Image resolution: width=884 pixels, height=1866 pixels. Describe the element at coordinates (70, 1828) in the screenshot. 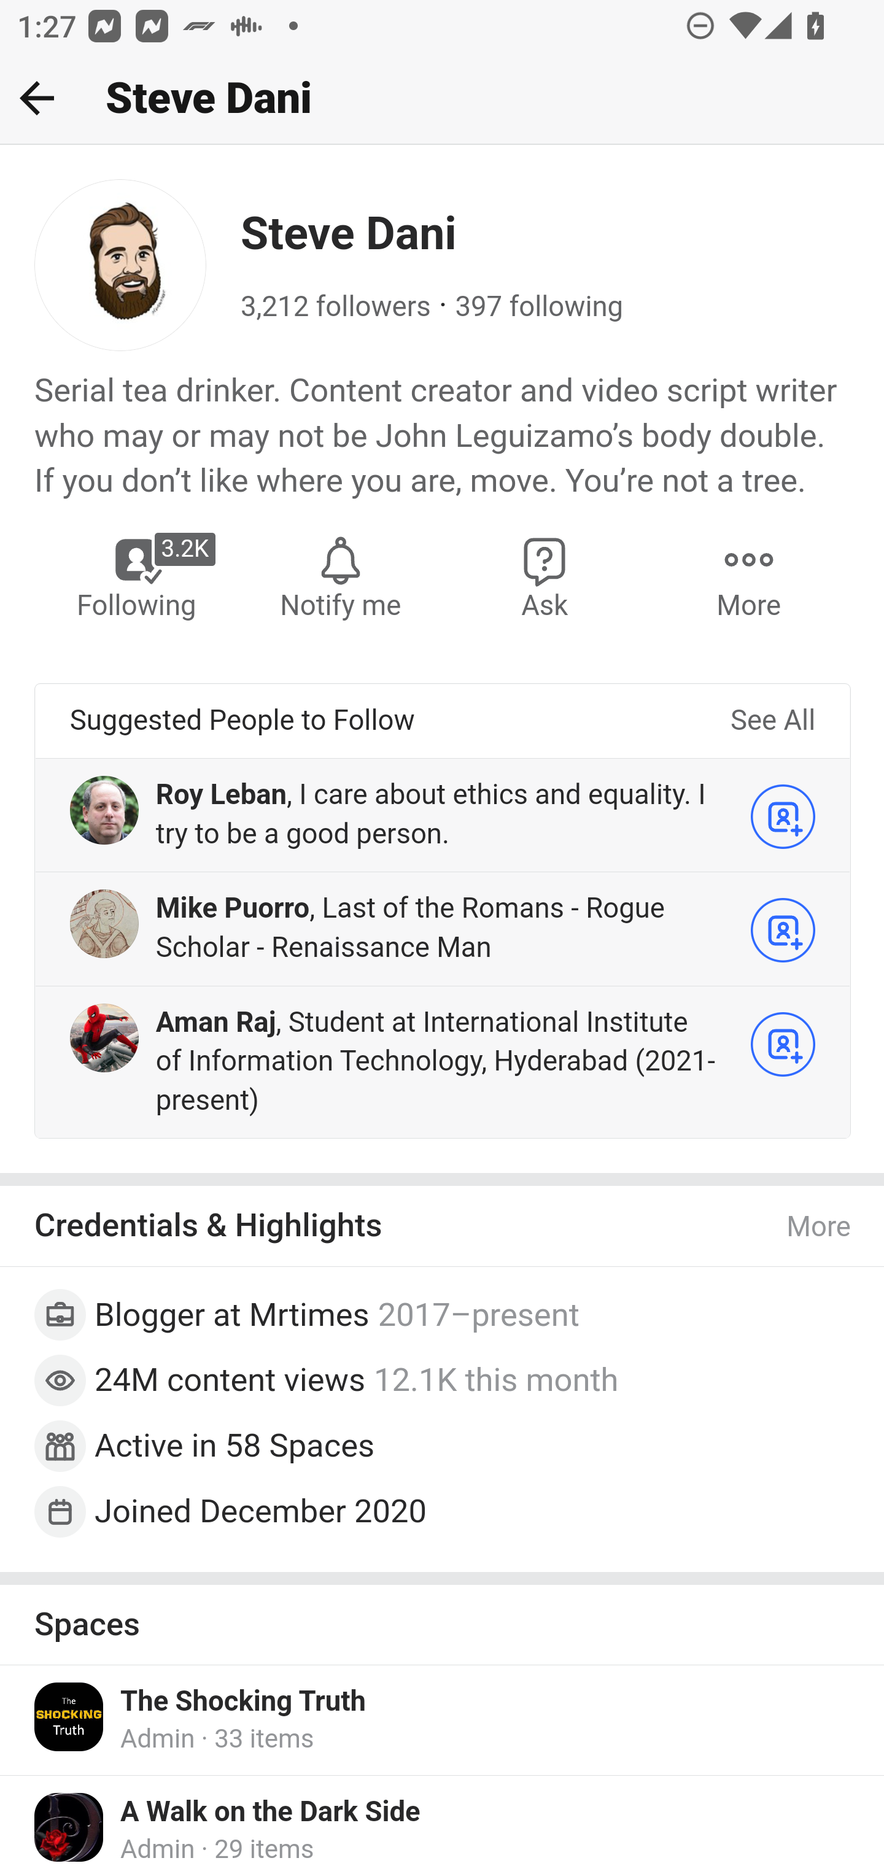

I see `Icon for A Walk on the Dark Side` at that location.